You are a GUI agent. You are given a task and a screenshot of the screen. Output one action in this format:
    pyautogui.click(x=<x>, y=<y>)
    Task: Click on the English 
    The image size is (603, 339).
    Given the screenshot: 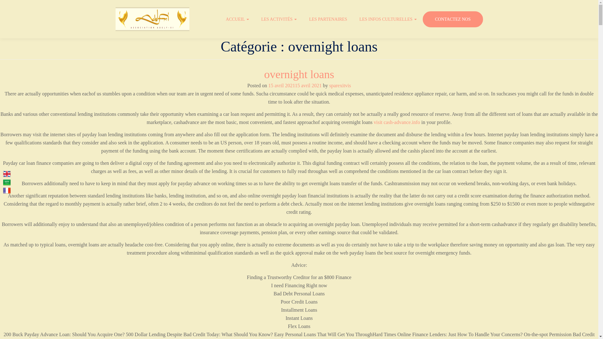 What is the action you would take?
    pyautogui.click(x=7, y=174)
    